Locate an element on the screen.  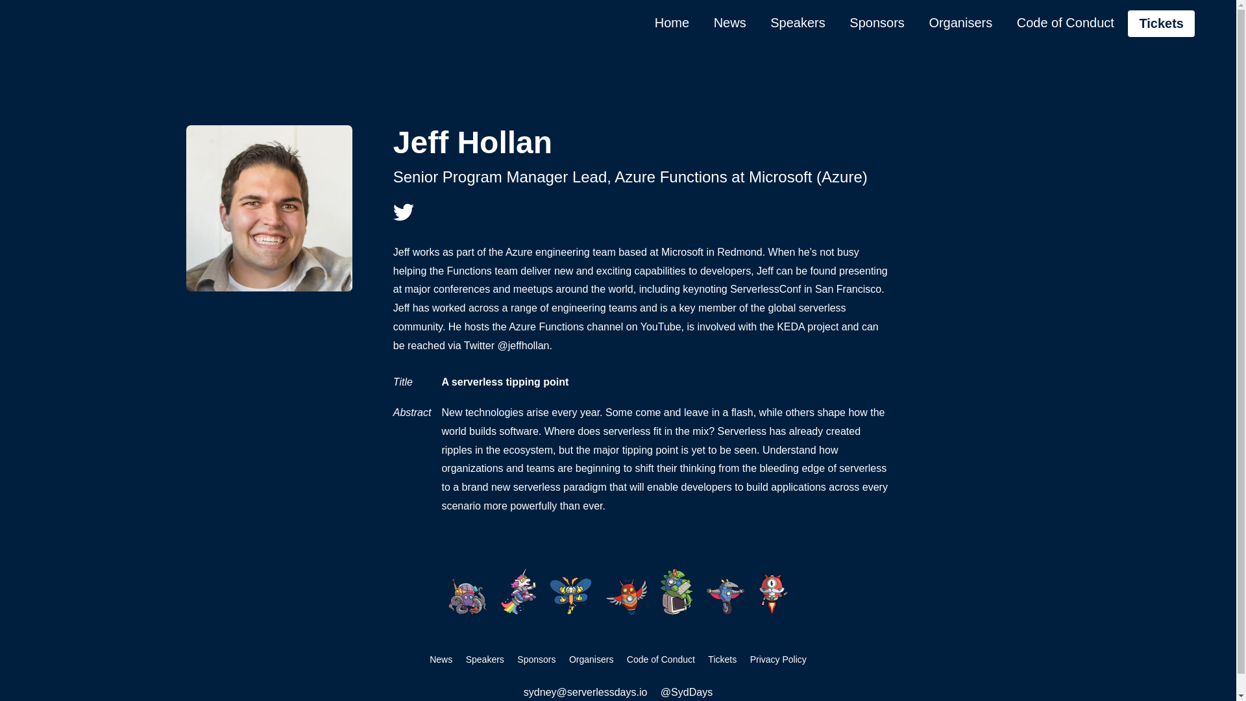
Tickets is located at coordinates (1161, 23).